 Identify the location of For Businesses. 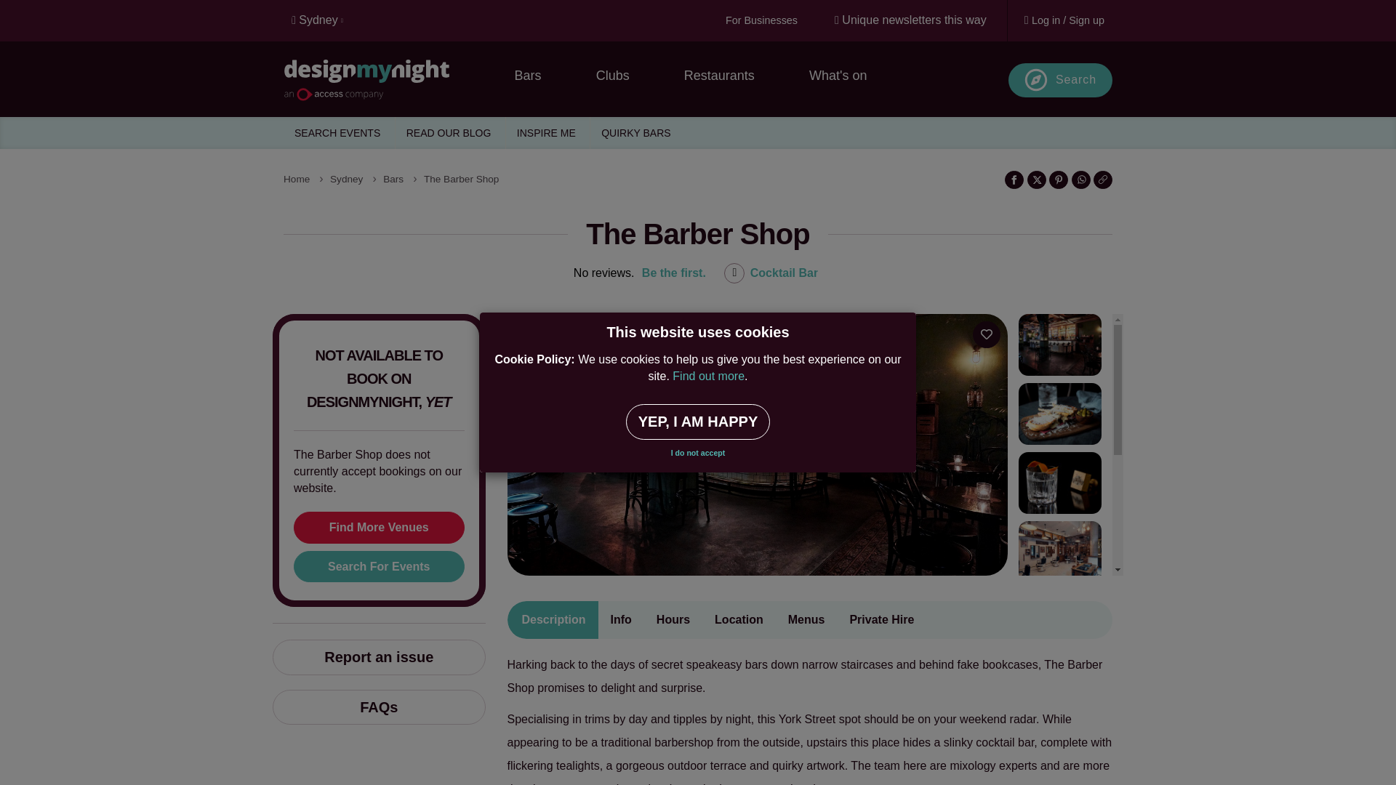
(761, 20).